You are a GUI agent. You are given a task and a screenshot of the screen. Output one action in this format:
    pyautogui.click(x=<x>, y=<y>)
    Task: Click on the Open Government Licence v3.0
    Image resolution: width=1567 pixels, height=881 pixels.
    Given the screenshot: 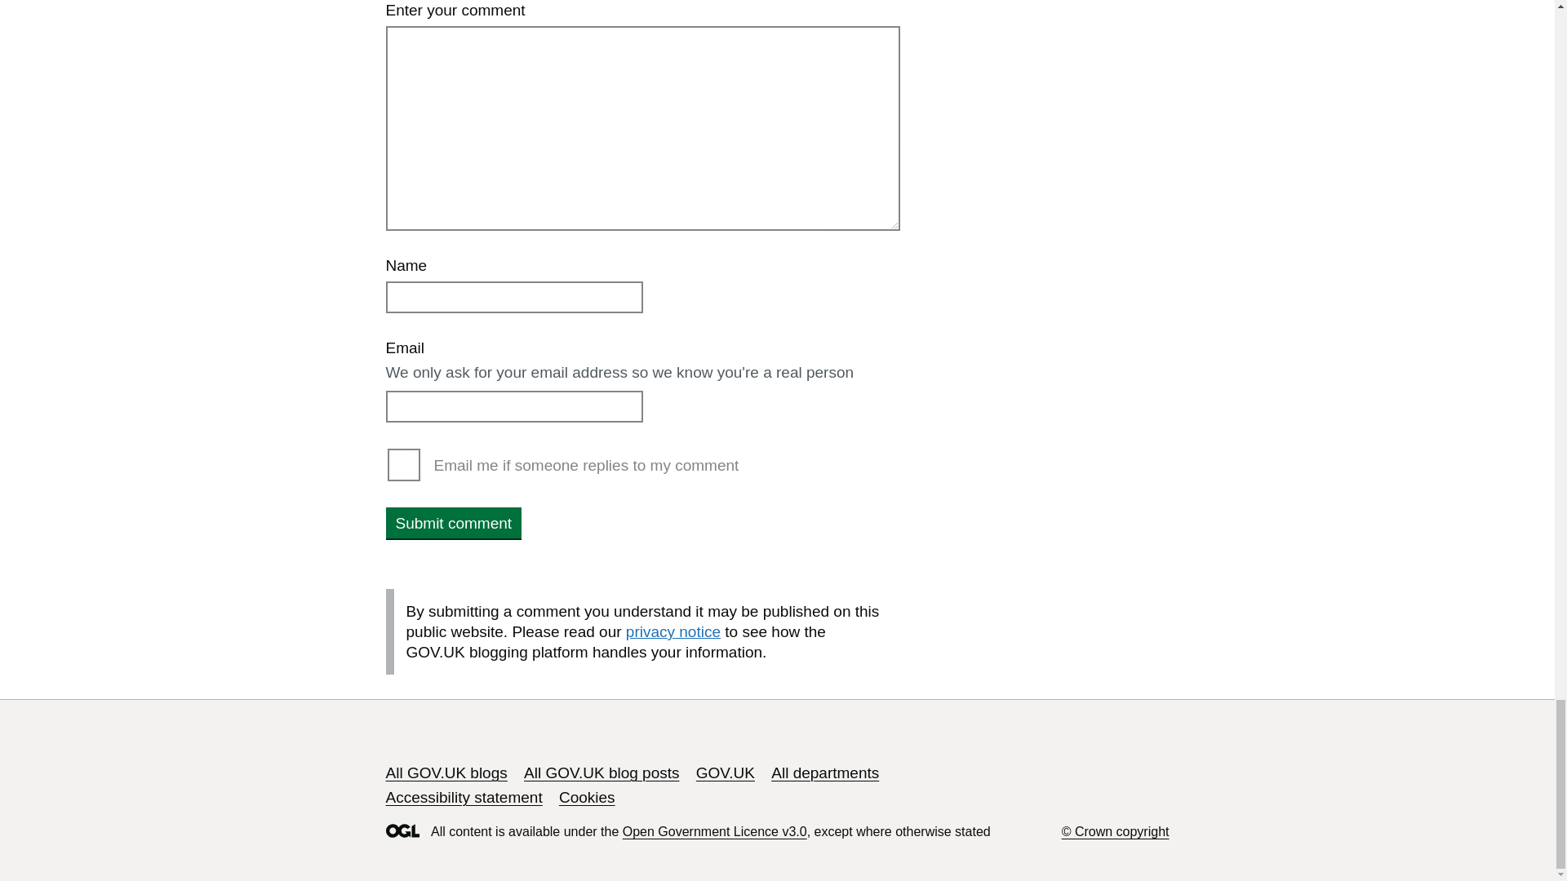 What is the action you would take?
    pyautogui.click(x=714, y=831)
    